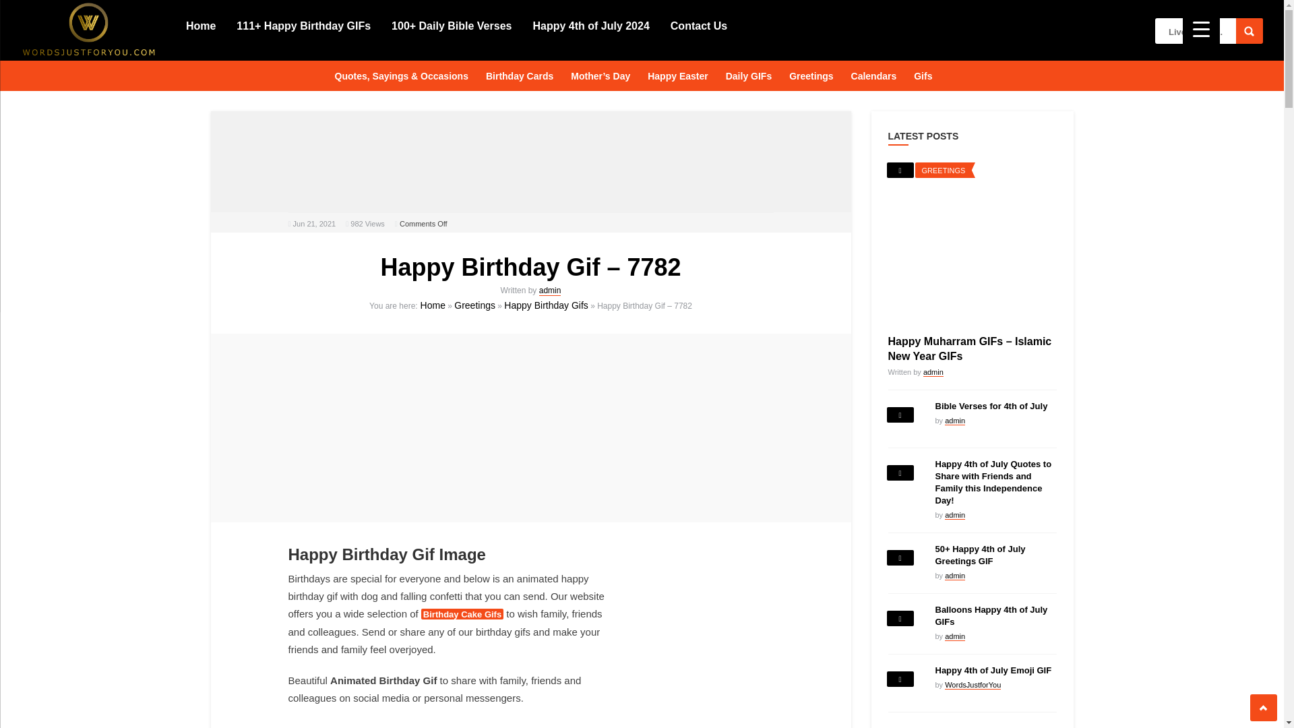 The image size is (1294, 728). I want to click on Search, so click(1249, 31).